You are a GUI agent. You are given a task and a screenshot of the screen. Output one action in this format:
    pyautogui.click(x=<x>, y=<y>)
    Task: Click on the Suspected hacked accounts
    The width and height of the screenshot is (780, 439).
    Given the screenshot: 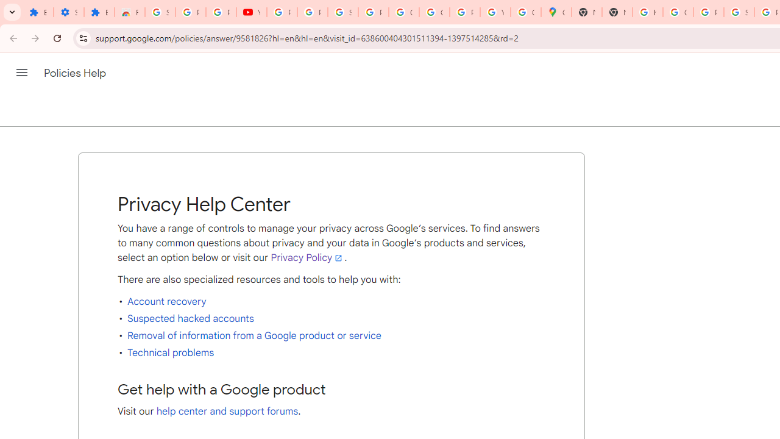 What is the action you would take?
    pyautogui.click(x=190, y=318)
    